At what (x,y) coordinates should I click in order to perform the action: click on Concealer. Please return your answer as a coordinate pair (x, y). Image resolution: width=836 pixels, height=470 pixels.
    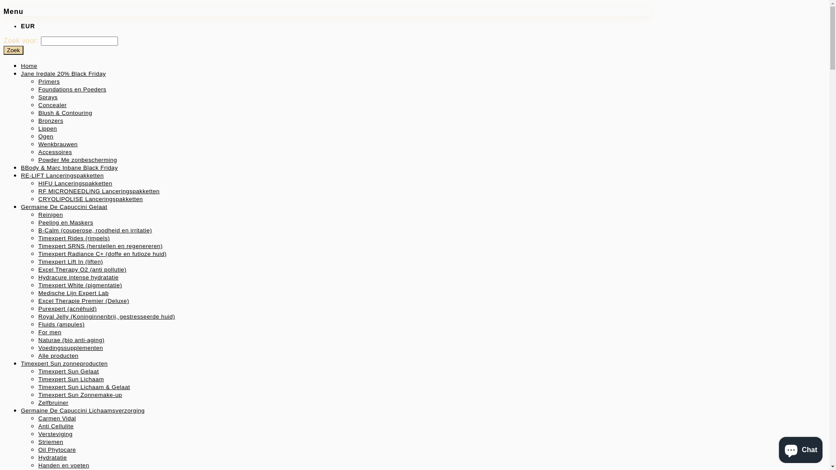
    Looking at the image, I should click on (52, 104).